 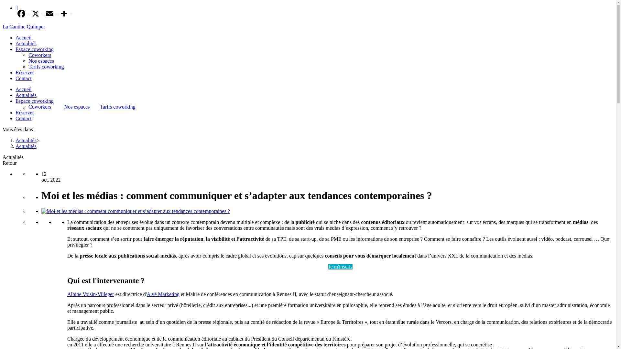 What do you see at coordinates (77, 107) in the screenshot?
I see `Nos espaces` at bounding box center [77, 107].